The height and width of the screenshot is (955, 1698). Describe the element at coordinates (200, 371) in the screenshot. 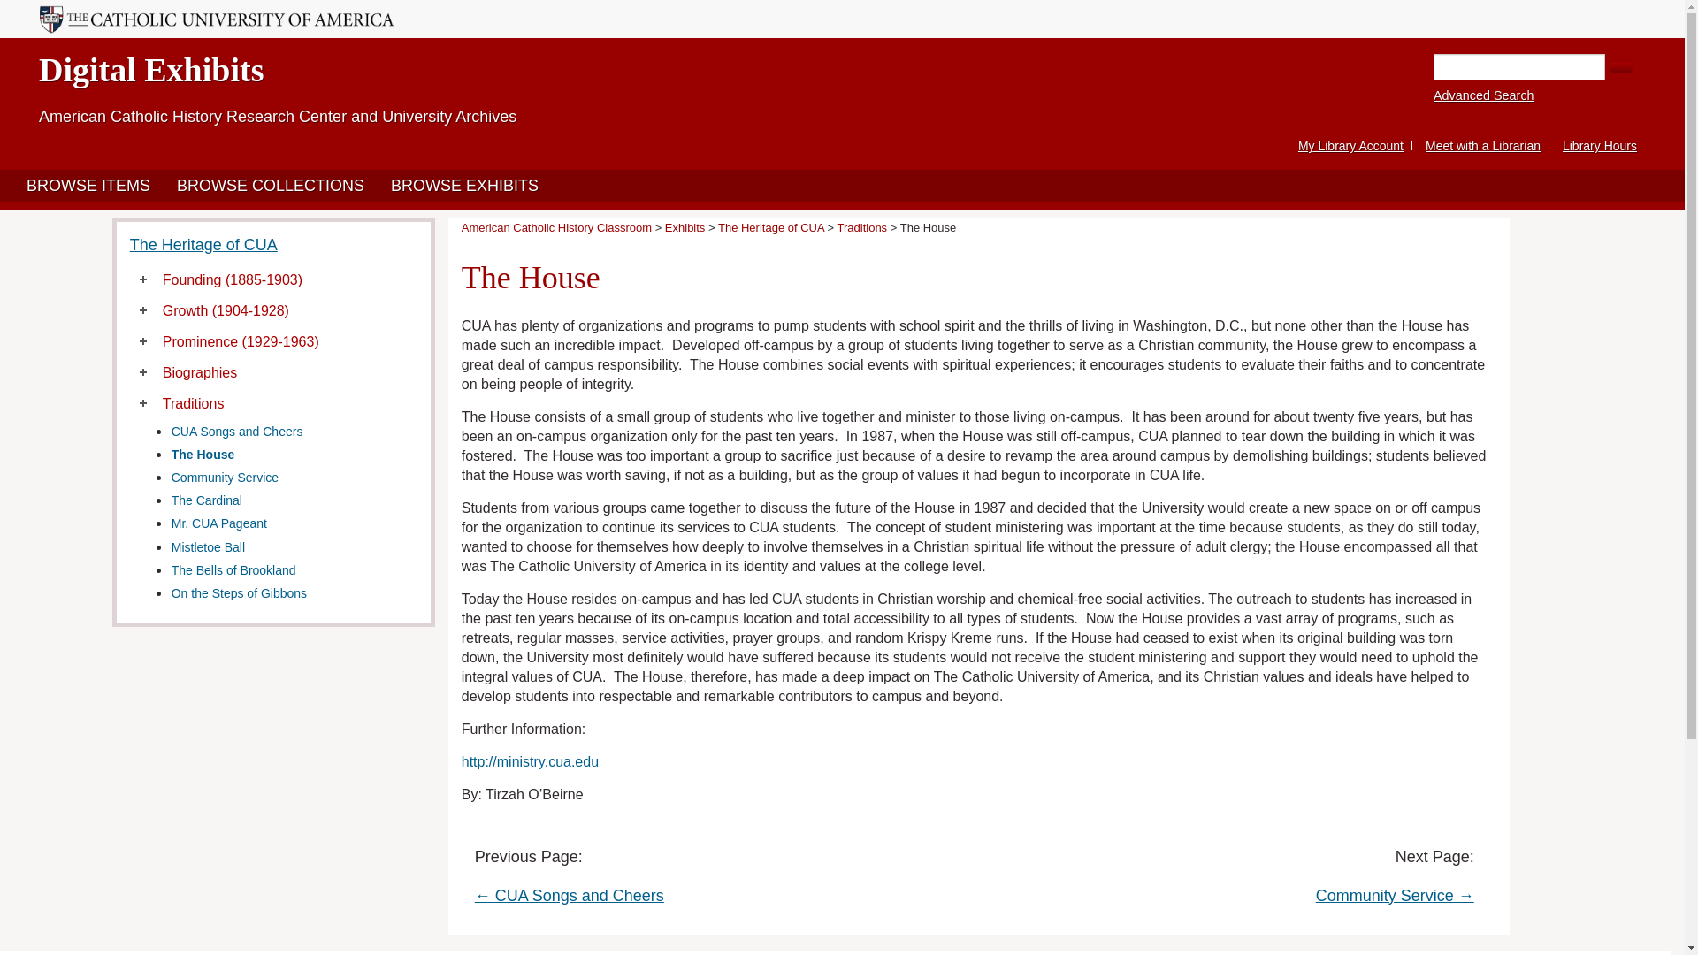

I see `Biographies` at that location.